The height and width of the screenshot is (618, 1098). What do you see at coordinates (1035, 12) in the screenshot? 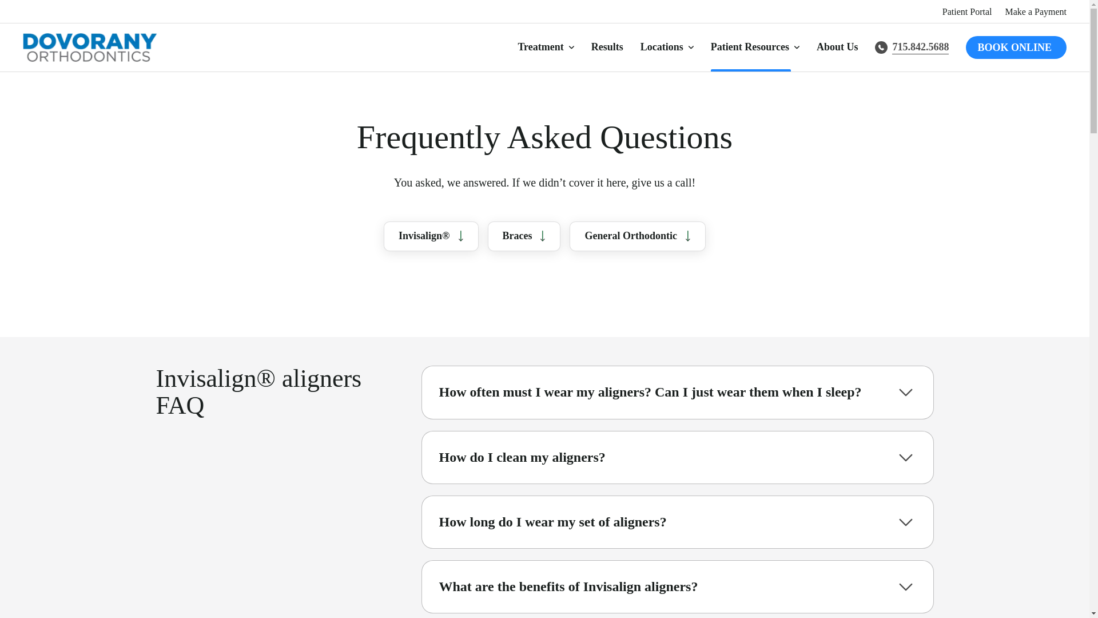
I see `Make a Payment` at bounding box center [1035, 12].